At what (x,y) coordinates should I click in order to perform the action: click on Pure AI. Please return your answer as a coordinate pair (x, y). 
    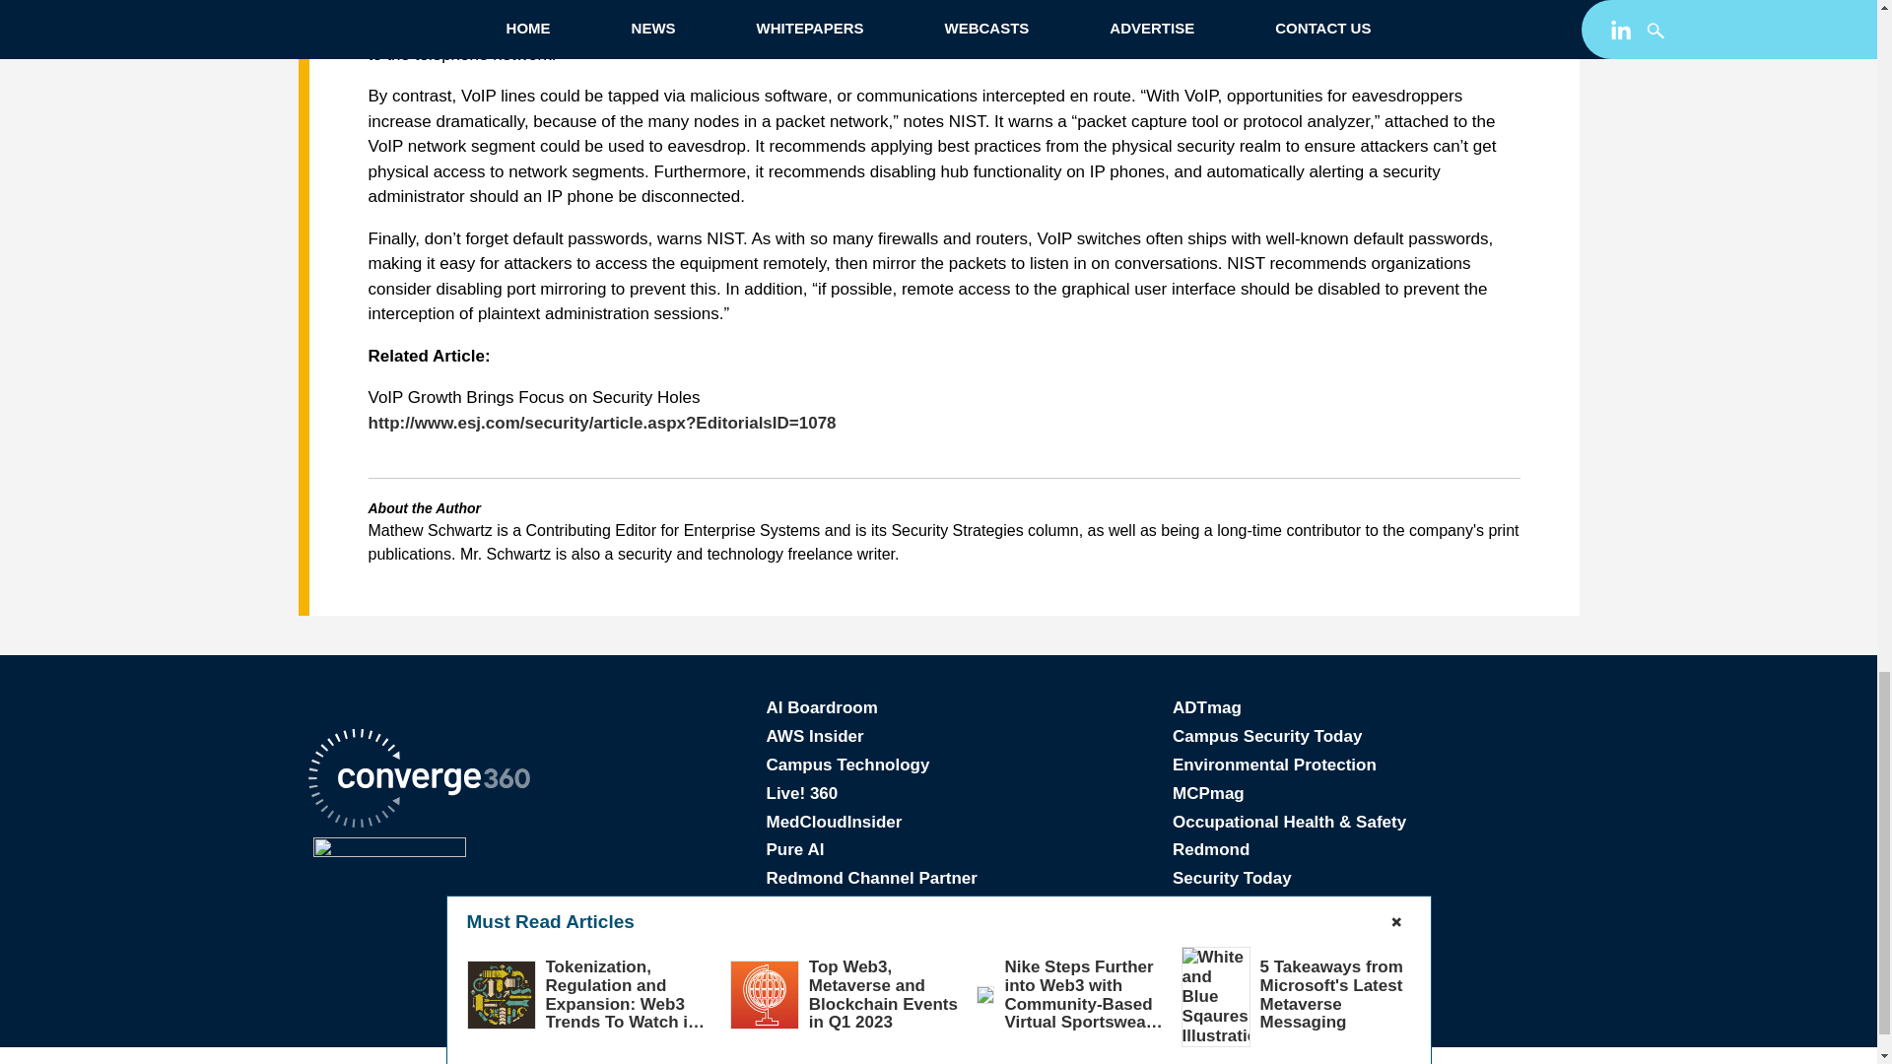
    Looking at the image, I should click on (795, 849).